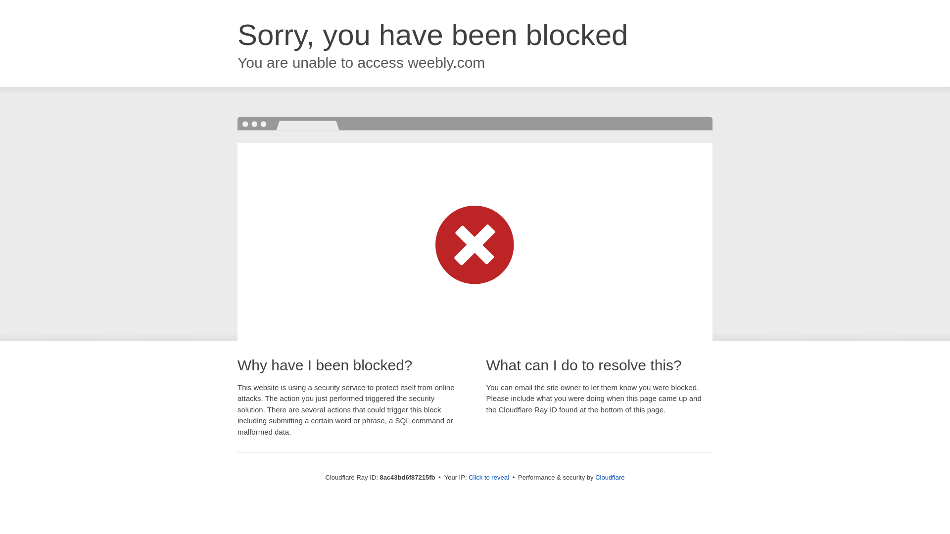 The width and height of the screenshot is (950, 534). What do you see at coordinates (489, 478) in the screenshot?
I see `Click to reveal` at bounding box center [489, 478].